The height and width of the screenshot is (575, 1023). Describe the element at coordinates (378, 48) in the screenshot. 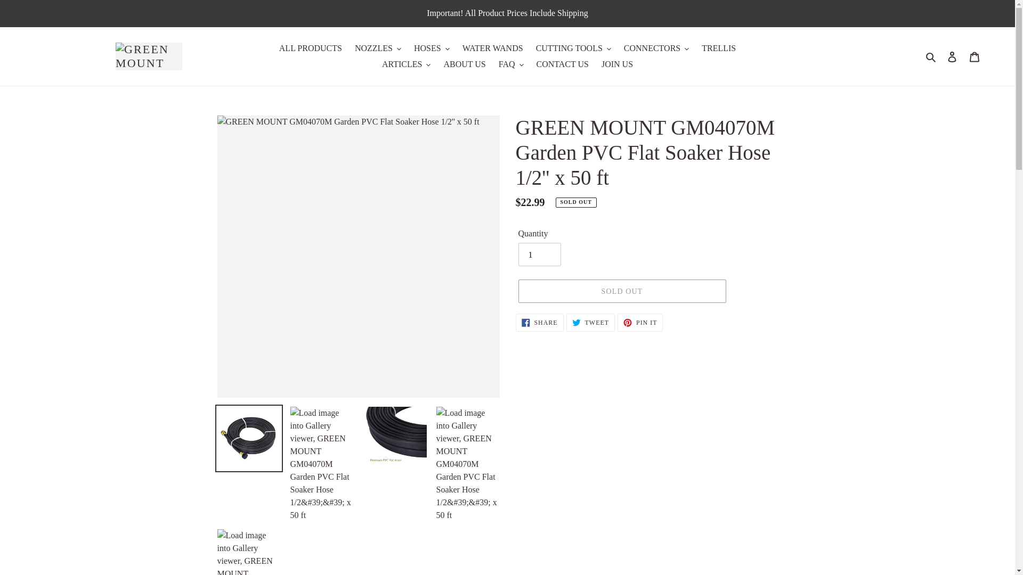

I see `NOZZLES` at that location.